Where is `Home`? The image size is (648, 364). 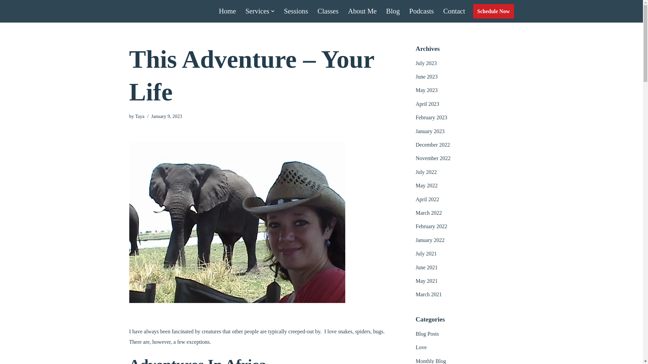 Home is located at coordinates (227, 11).